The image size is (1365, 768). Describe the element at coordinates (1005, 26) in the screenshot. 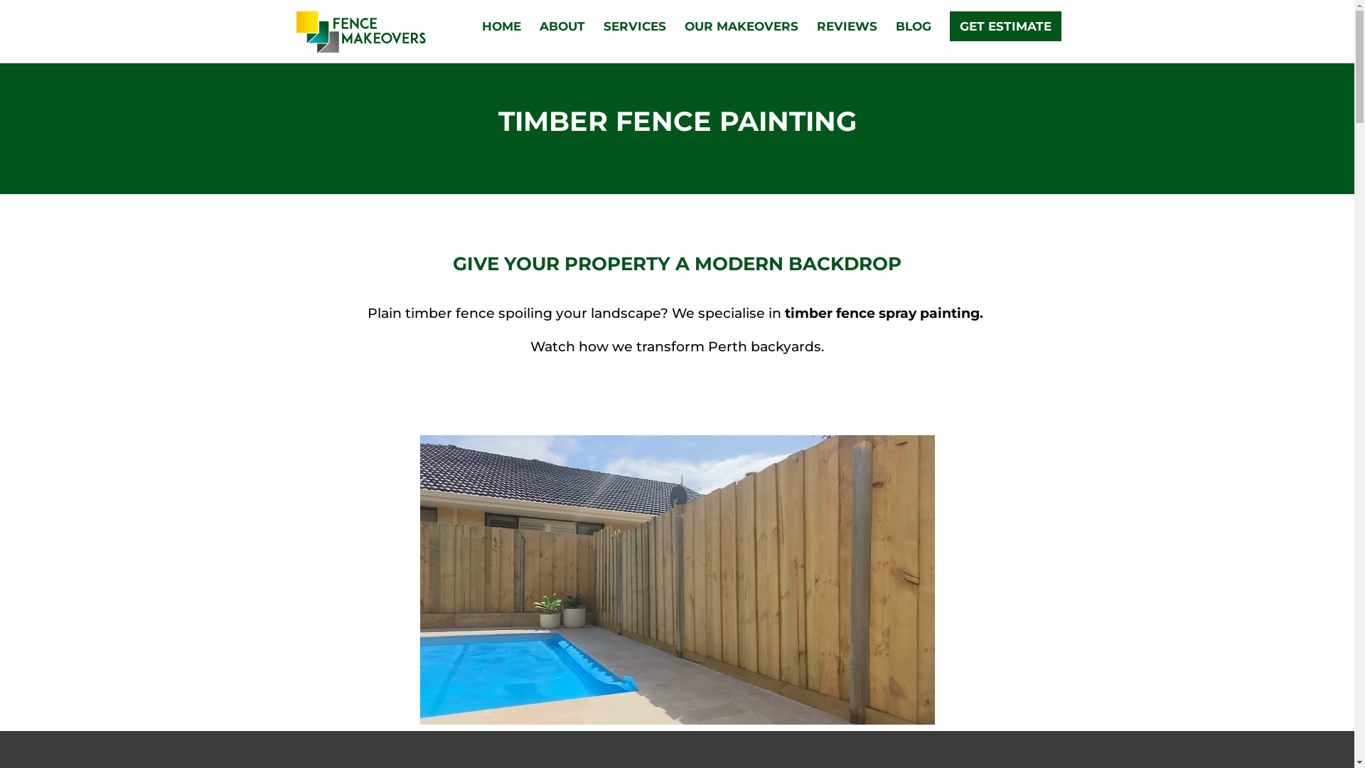

I see `GET ESTIMATE` at that location.